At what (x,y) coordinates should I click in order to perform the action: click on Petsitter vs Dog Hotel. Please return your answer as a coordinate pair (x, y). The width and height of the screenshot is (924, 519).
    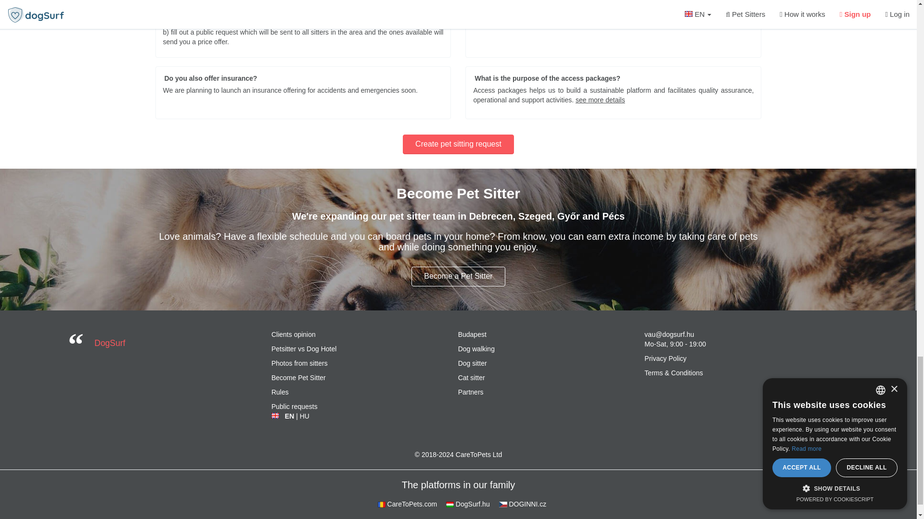
    Looking at the image, I should click on (304, 349).